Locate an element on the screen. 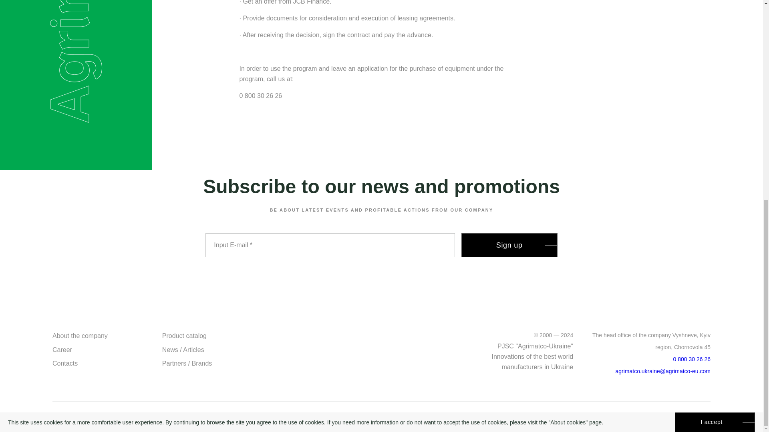 The width and height of the screenshot is (769, 432). 0 800 30 26 26 is located at coordinates (692, 359).